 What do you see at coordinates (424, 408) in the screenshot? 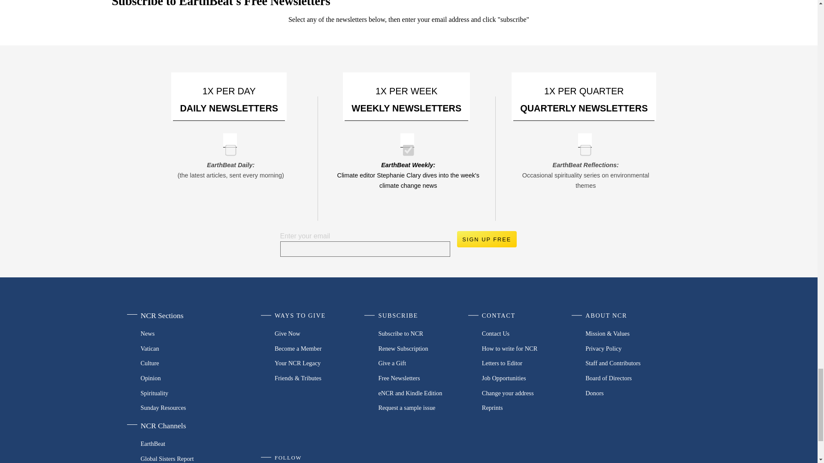
I see `Request a sample issue of NCR` at bounding box center [424, 408].